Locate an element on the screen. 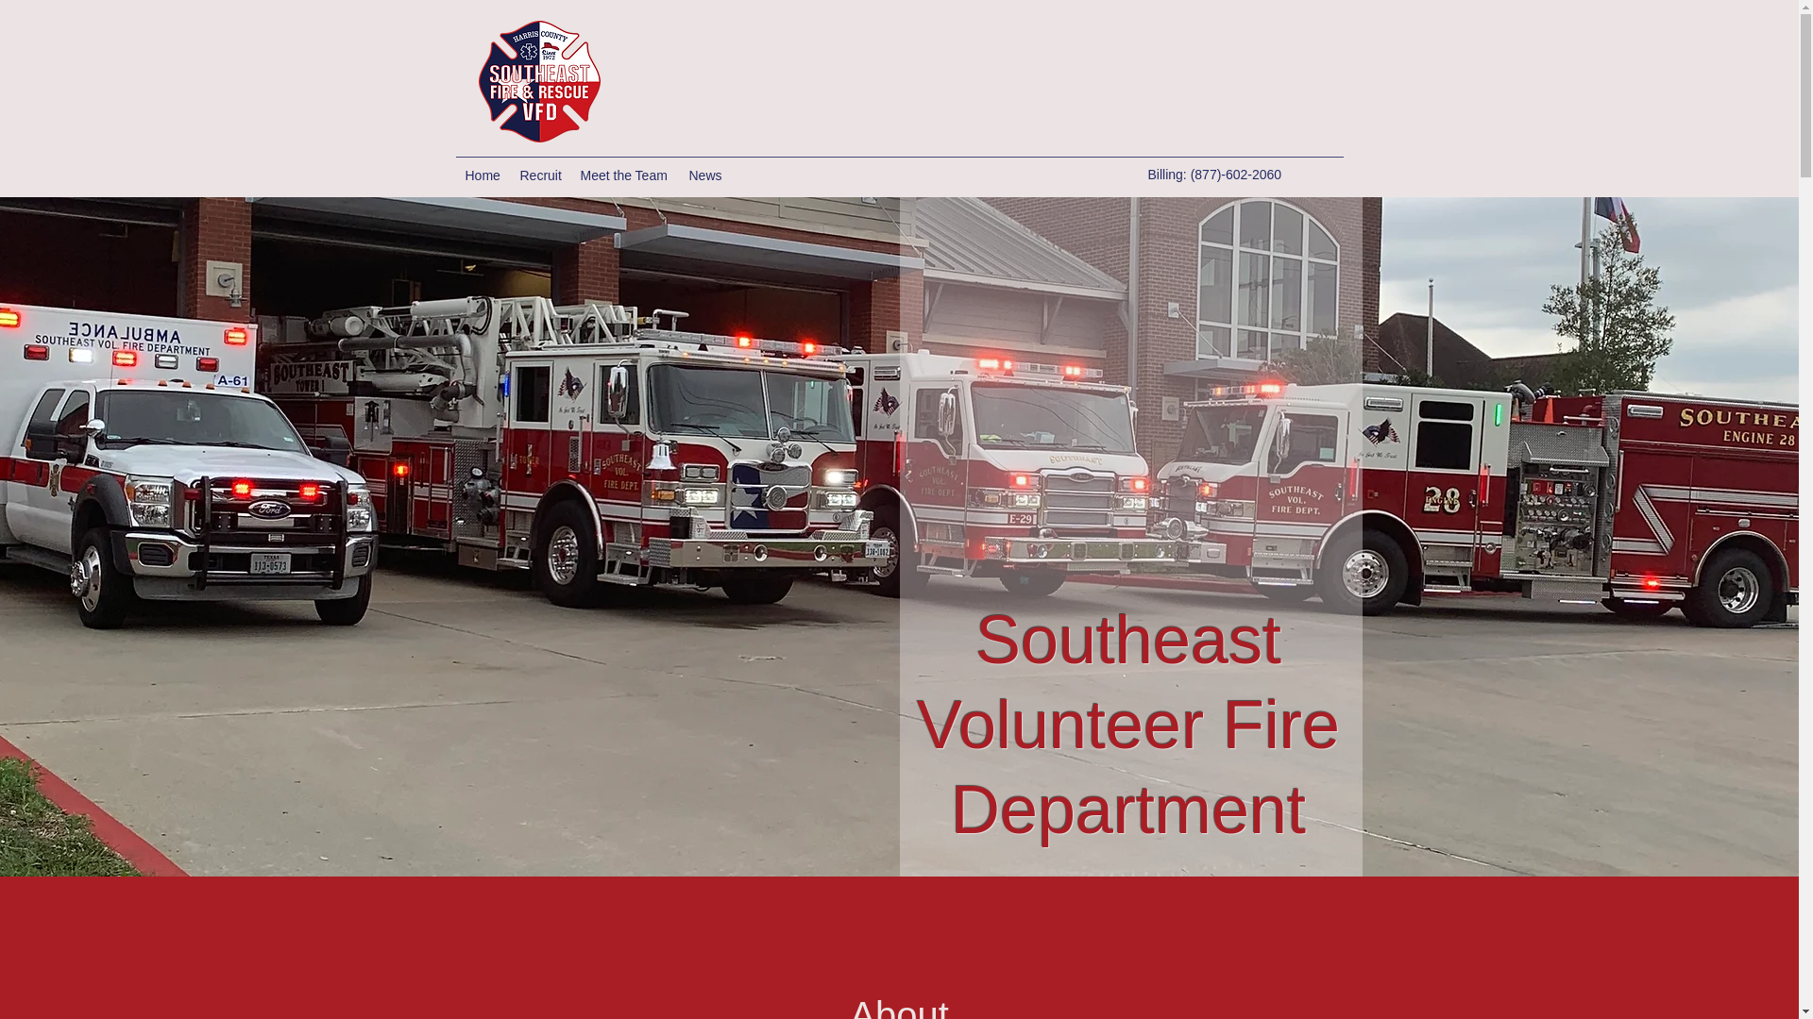  News is located at coordinates (706, 175).